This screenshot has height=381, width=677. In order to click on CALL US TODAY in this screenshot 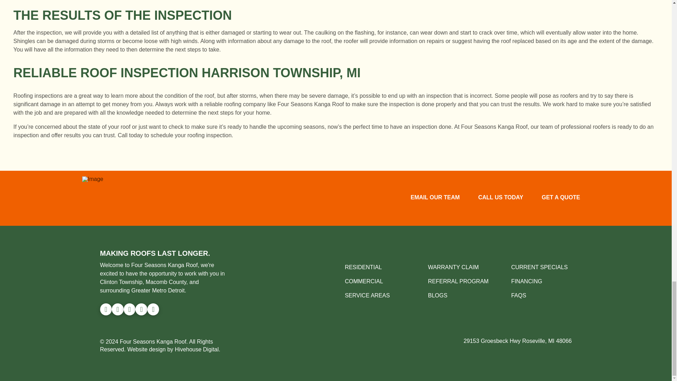, I will do `click(501, 198)`.